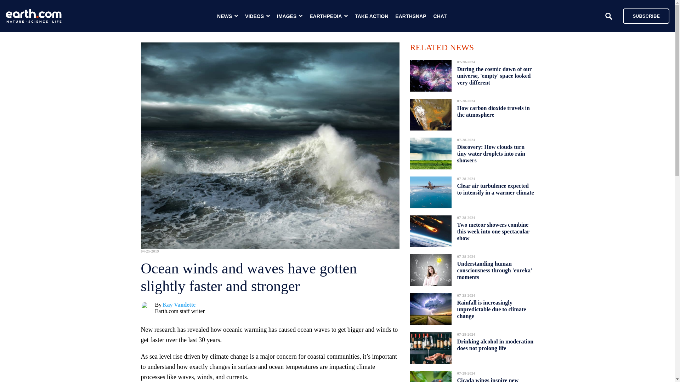 Image resolution: width=680 pixels, height=382 pixels. What do you see at coordinates (410, 16) in the screenshot?
I see `EARTHSNAP` at bounding box center [410, 16].